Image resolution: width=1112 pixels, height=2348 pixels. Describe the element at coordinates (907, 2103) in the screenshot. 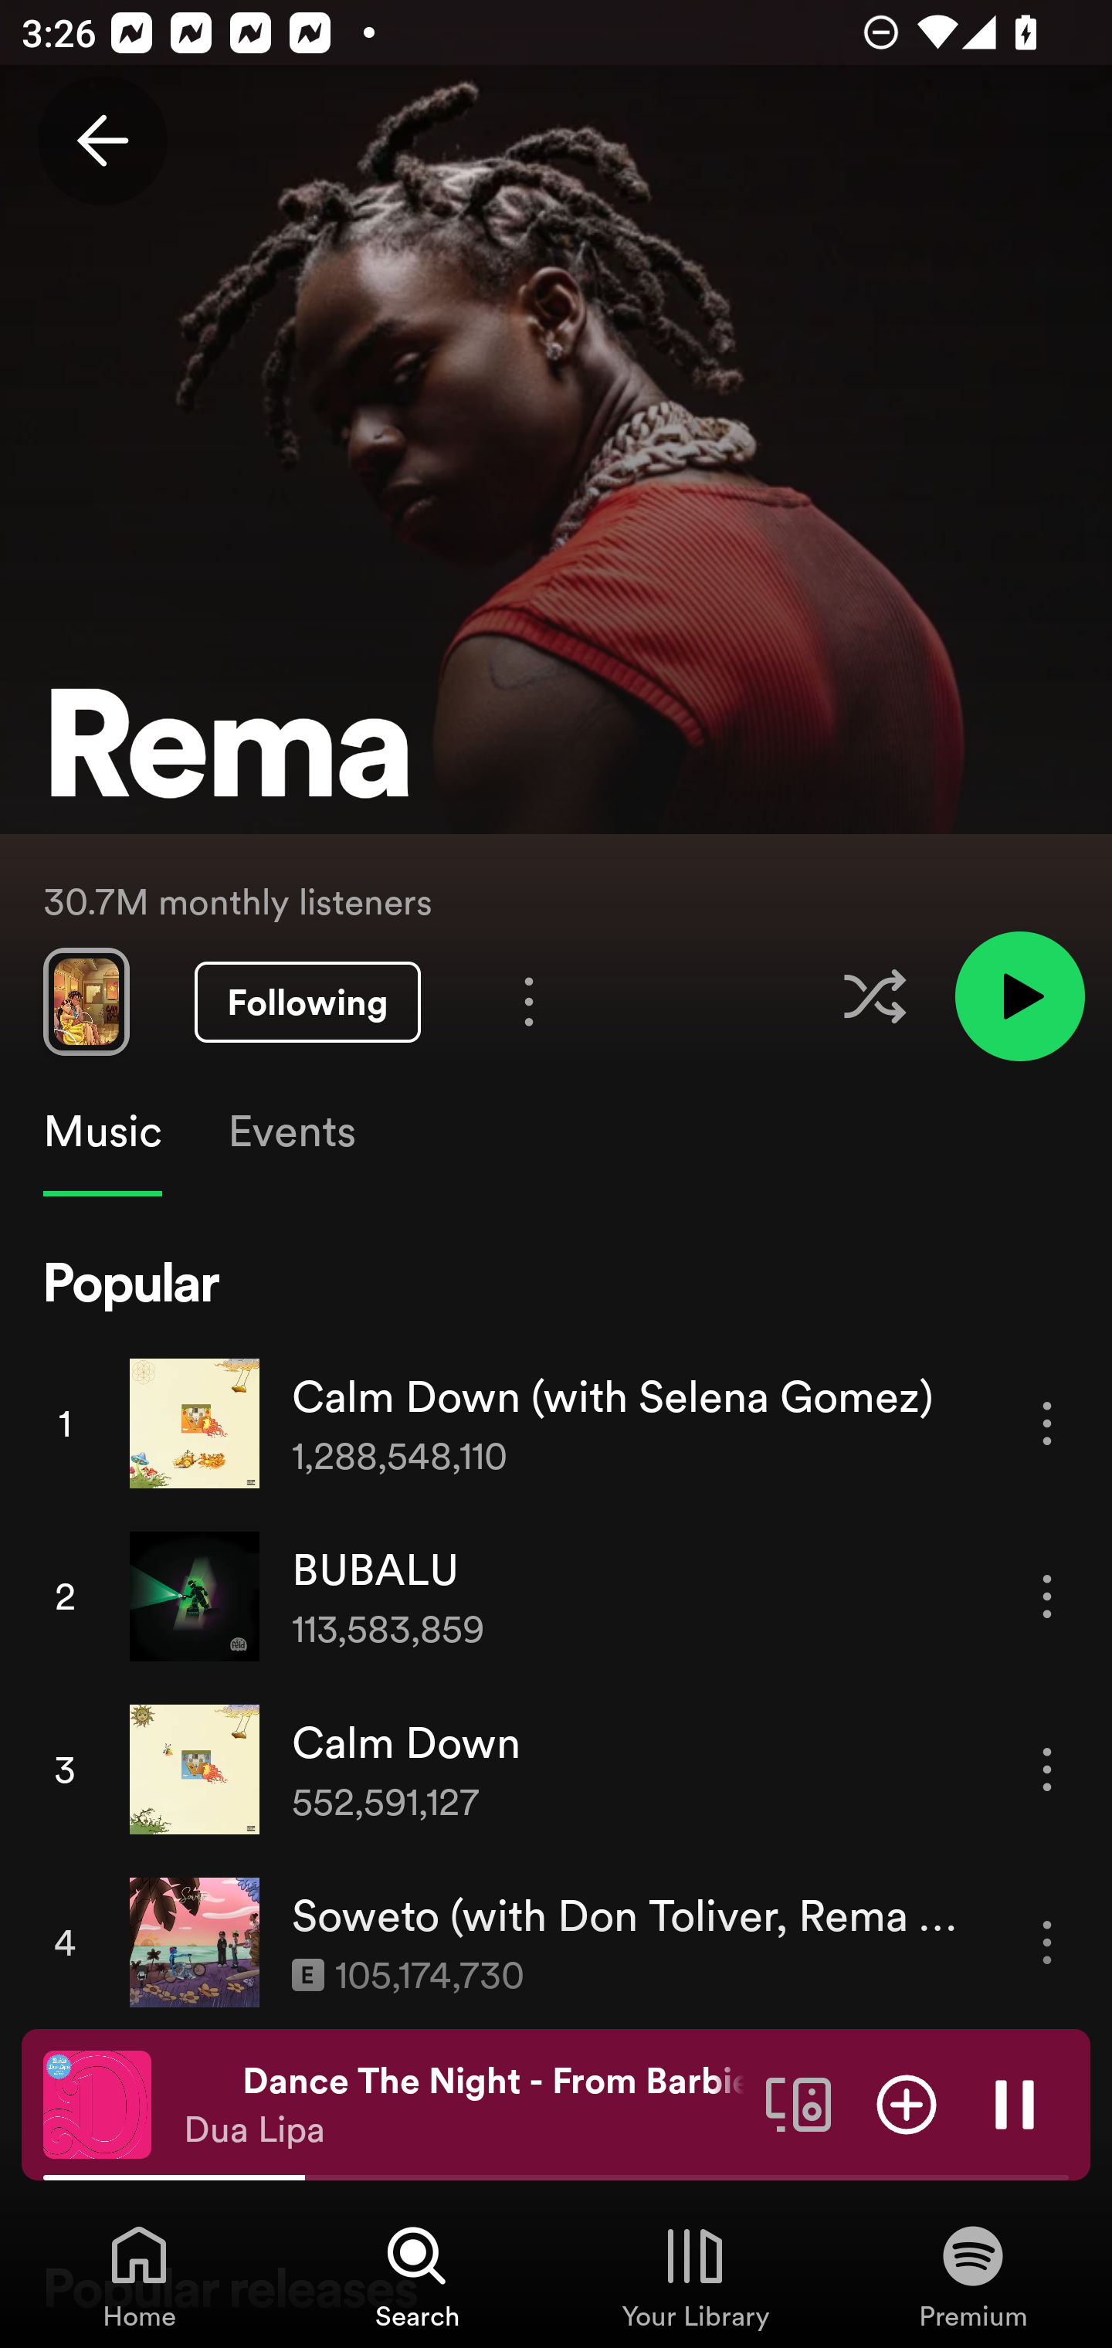

I see `Add item` at that location.